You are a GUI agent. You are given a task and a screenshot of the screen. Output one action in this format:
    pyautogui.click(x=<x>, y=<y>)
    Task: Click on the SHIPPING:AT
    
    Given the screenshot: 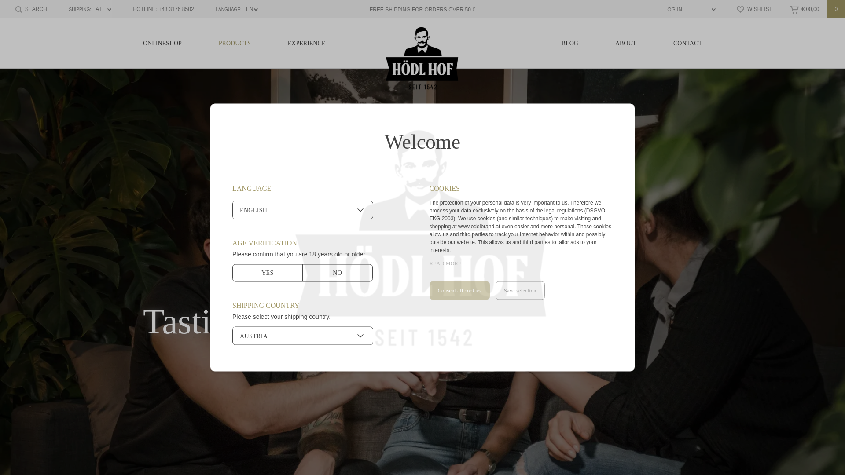 What is the action you would take?
    pyautogui.click(x=87, y=10)
    